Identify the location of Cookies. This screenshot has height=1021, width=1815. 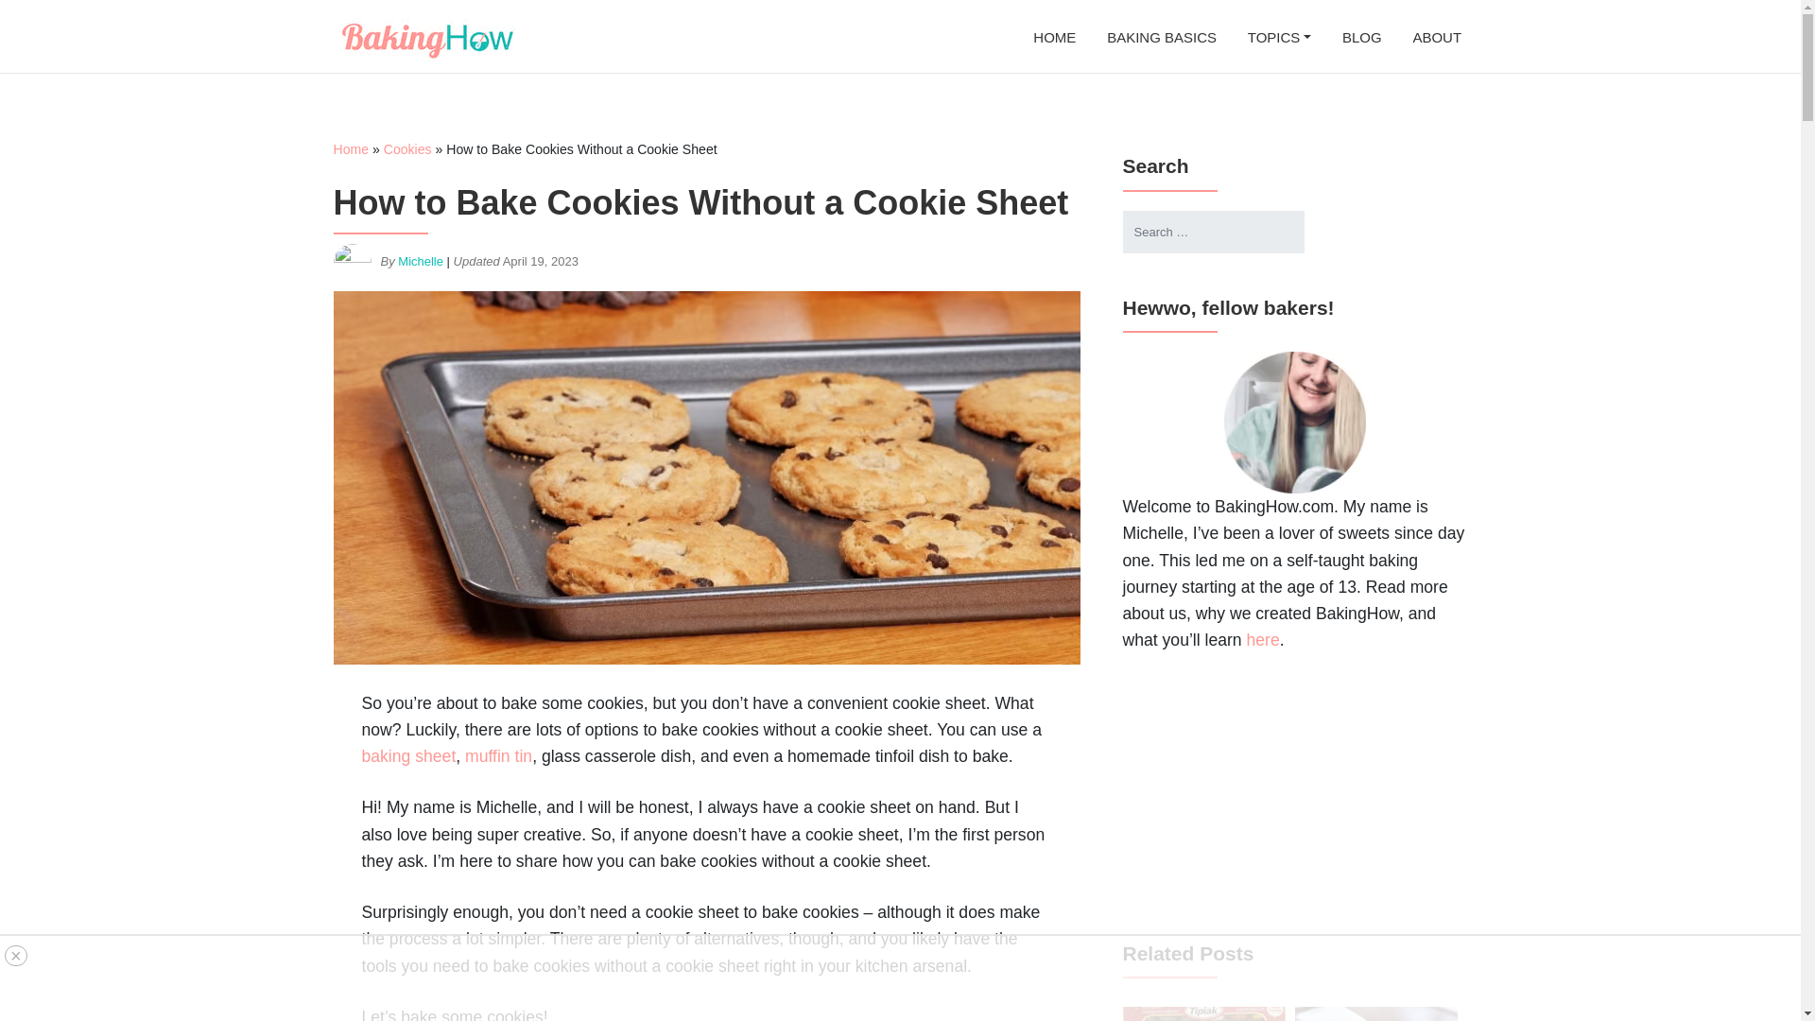
(406, 149).